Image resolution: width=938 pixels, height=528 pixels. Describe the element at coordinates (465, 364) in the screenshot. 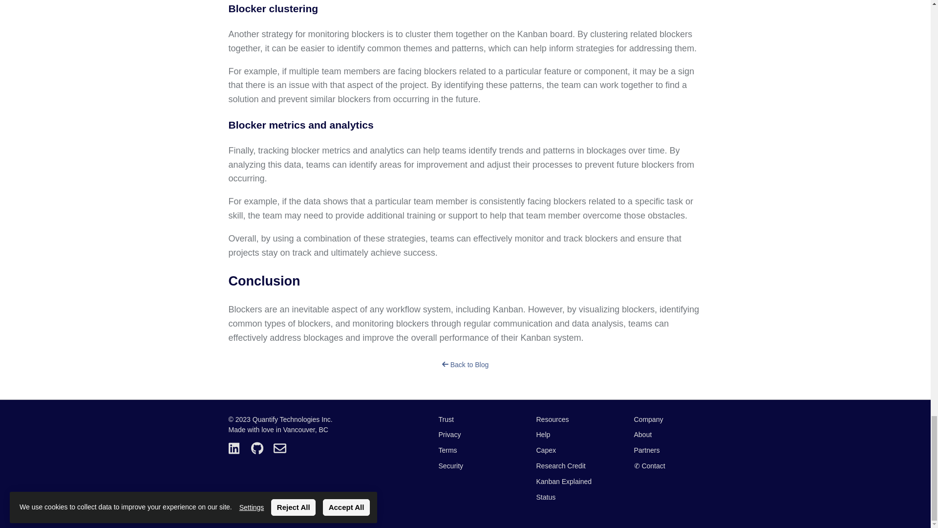

I see `Back to Blog` at that location.